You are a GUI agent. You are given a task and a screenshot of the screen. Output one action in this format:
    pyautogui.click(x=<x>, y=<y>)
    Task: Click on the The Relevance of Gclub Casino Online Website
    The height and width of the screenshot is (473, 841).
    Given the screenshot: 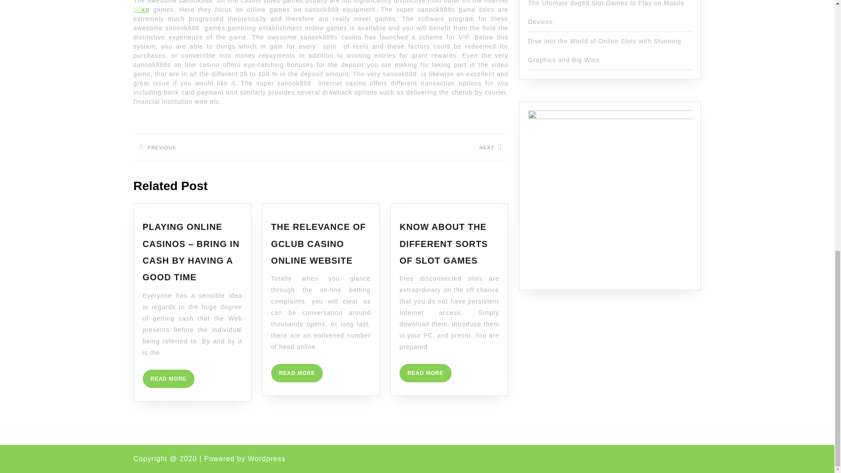 What is the action you would take?
    pyautogui.click(x=425, y=373)
    